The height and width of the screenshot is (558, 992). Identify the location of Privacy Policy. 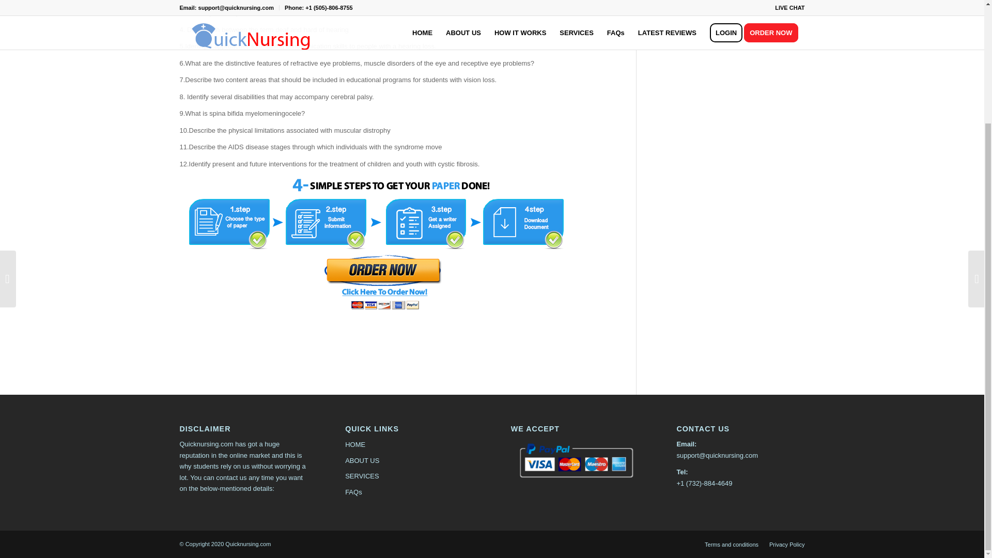
(787, 544).